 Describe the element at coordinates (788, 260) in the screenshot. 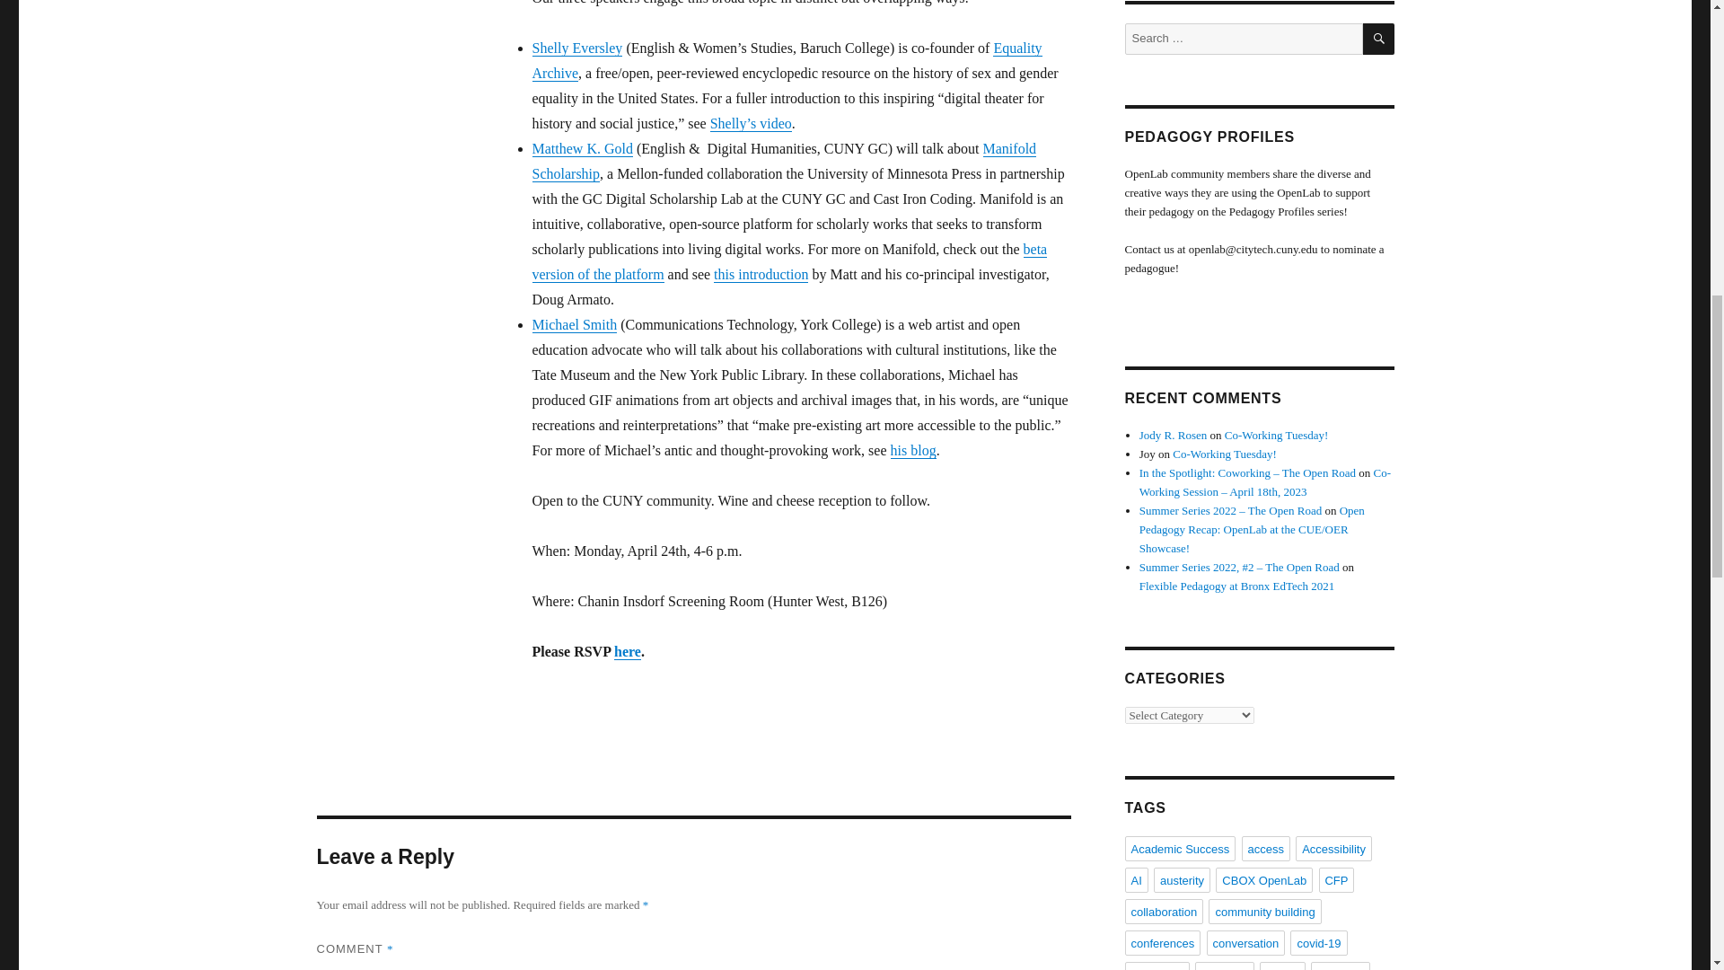

I see `beta version of the platform` at that location.